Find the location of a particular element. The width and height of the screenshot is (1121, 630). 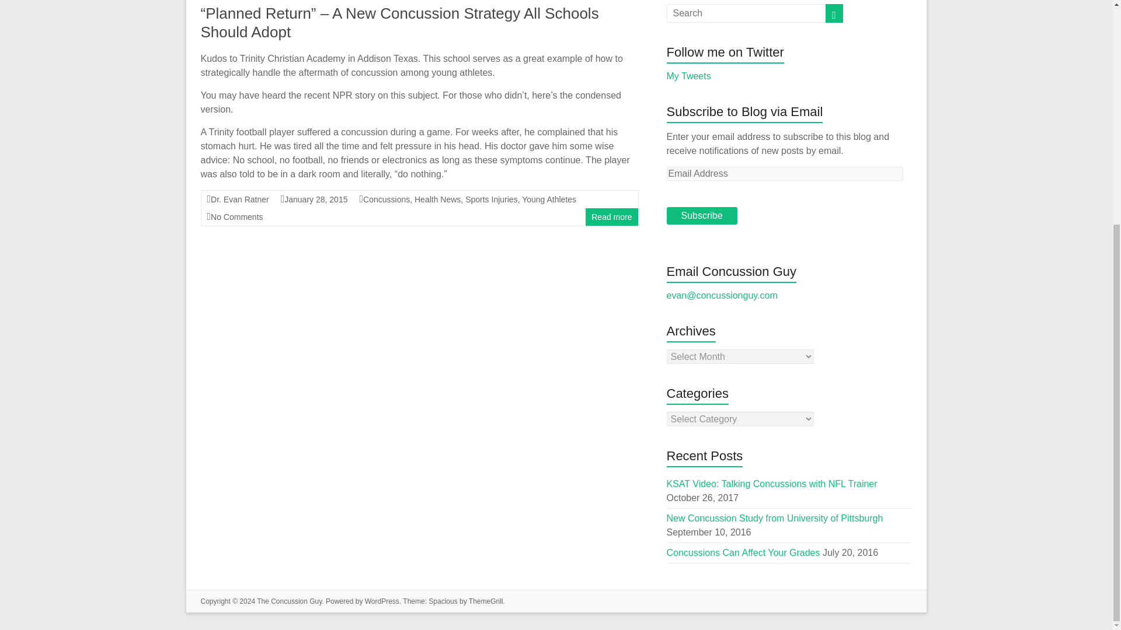

WordPress is located at coordinates (382, 601).